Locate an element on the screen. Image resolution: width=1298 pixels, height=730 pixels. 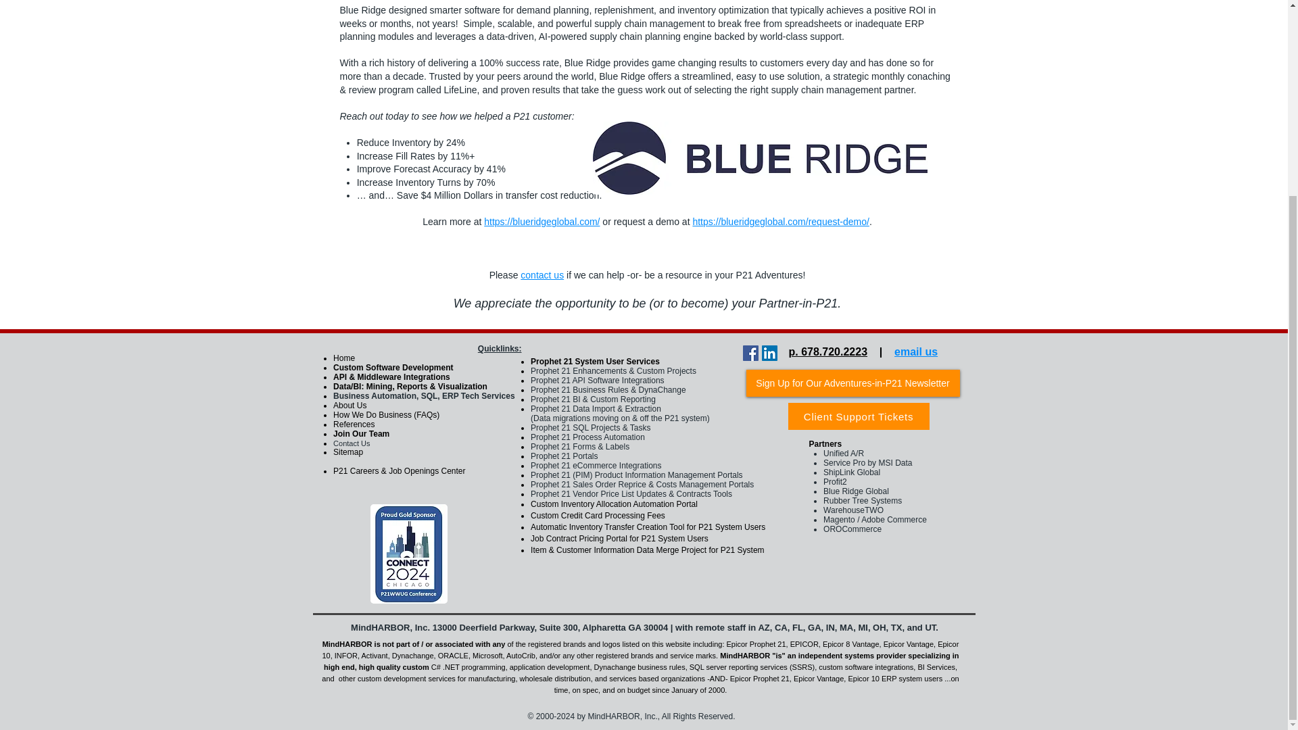
Sitemap is located at coordinates (348, 452).